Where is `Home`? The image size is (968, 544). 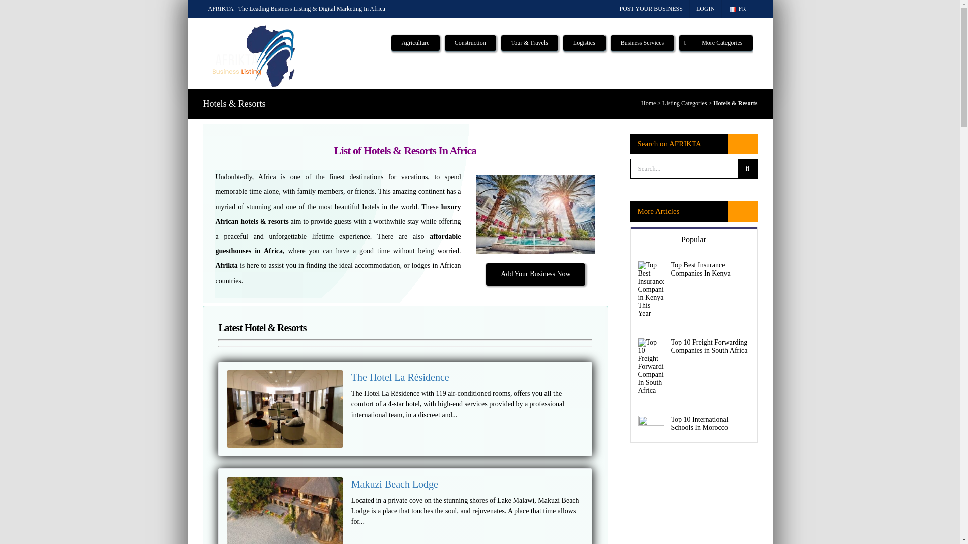 Home is located at coordinates (648, 103).